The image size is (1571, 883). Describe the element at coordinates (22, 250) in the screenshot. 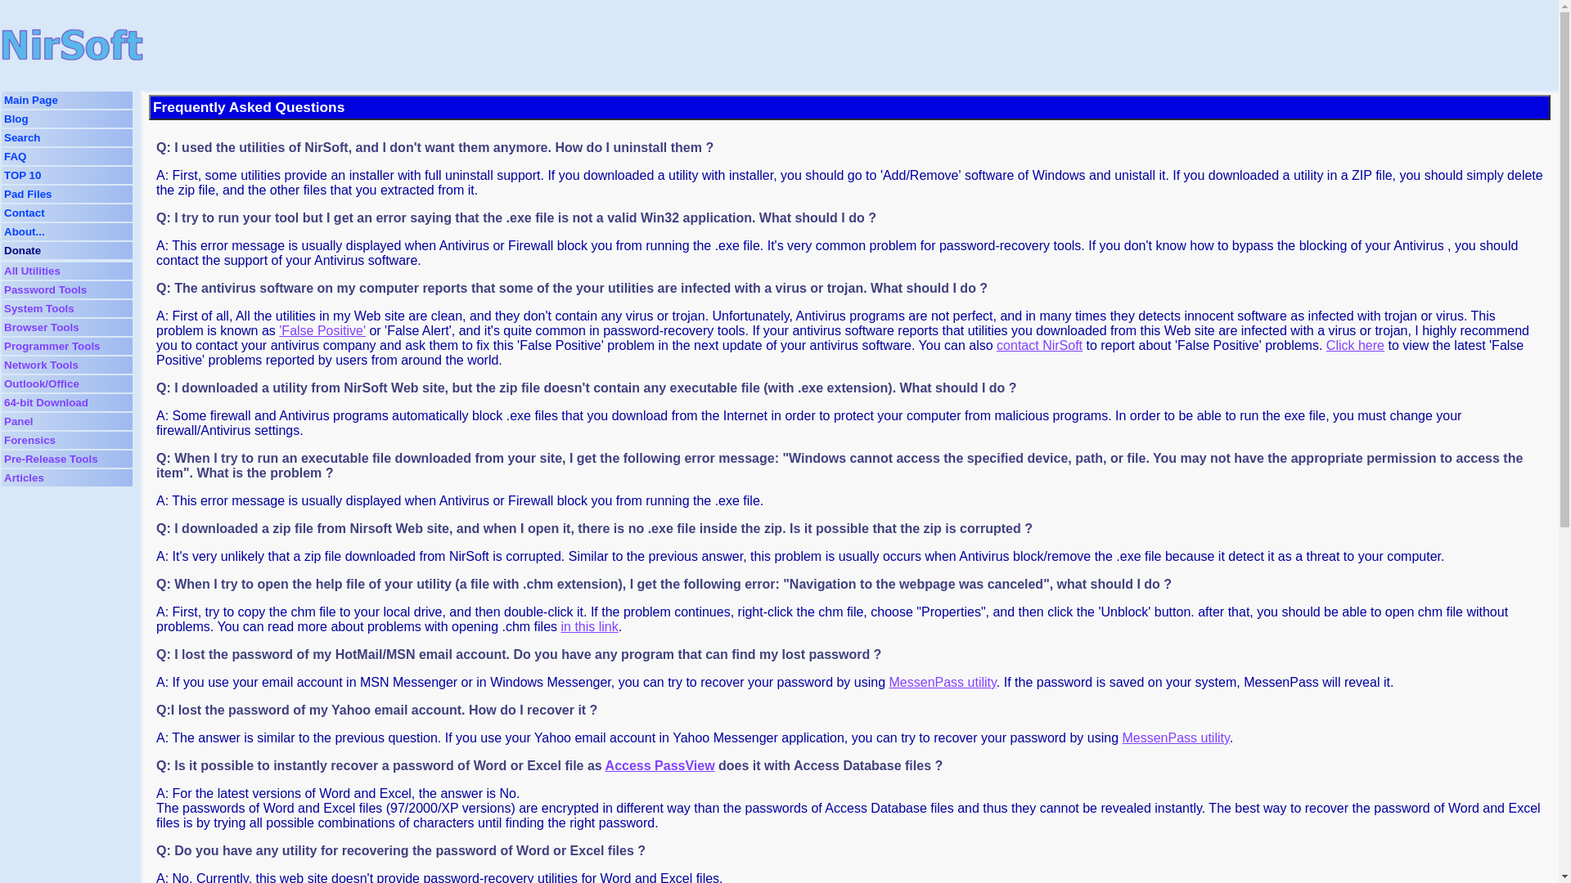

I see `Donate` at that location.